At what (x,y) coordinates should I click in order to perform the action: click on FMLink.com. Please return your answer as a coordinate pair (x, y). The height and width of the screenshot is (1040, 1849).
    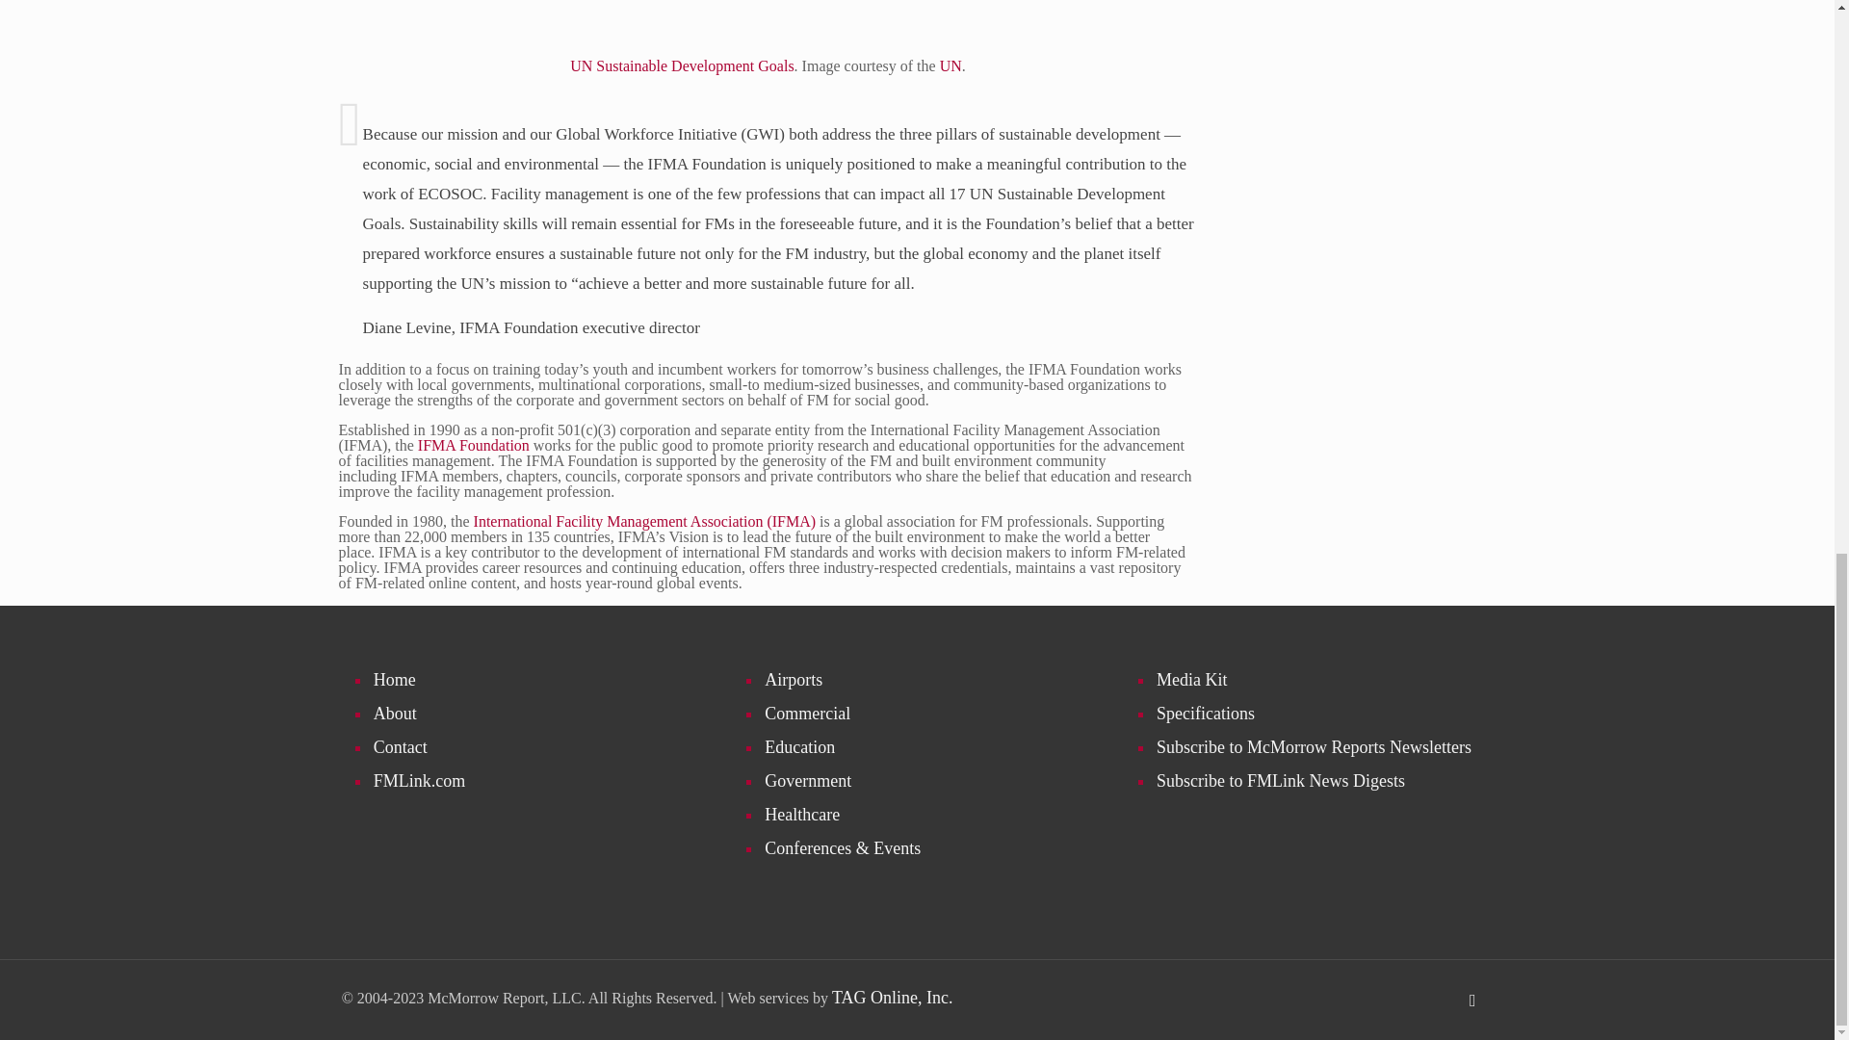
    Looking at the image, I should click on (535, 781).